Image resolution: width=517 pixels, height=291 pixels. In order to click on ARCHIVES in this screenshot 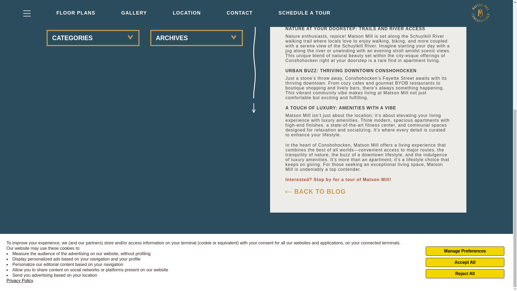, I will do `click(197, 38)`.